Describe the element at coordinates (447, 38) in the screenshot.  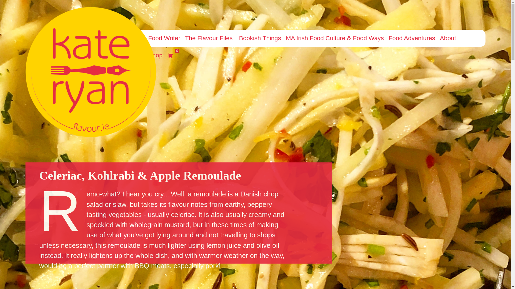
I see `About` at that location.